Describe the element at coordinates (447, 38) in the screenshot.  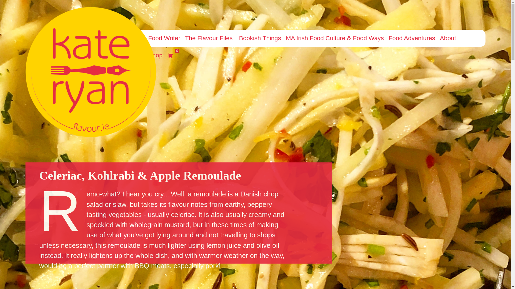
I see `About` at that location.